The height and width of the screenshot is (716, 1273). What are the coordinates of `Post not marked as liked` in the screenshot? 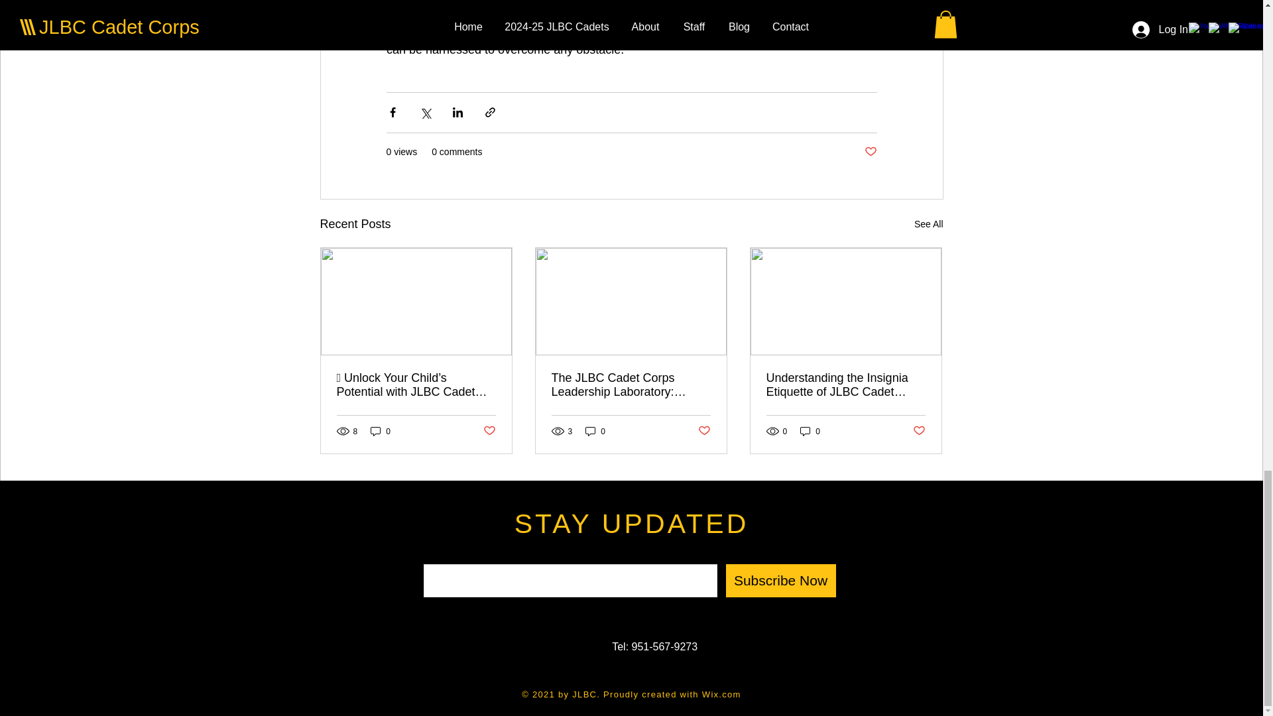 It's located at (870, 152).